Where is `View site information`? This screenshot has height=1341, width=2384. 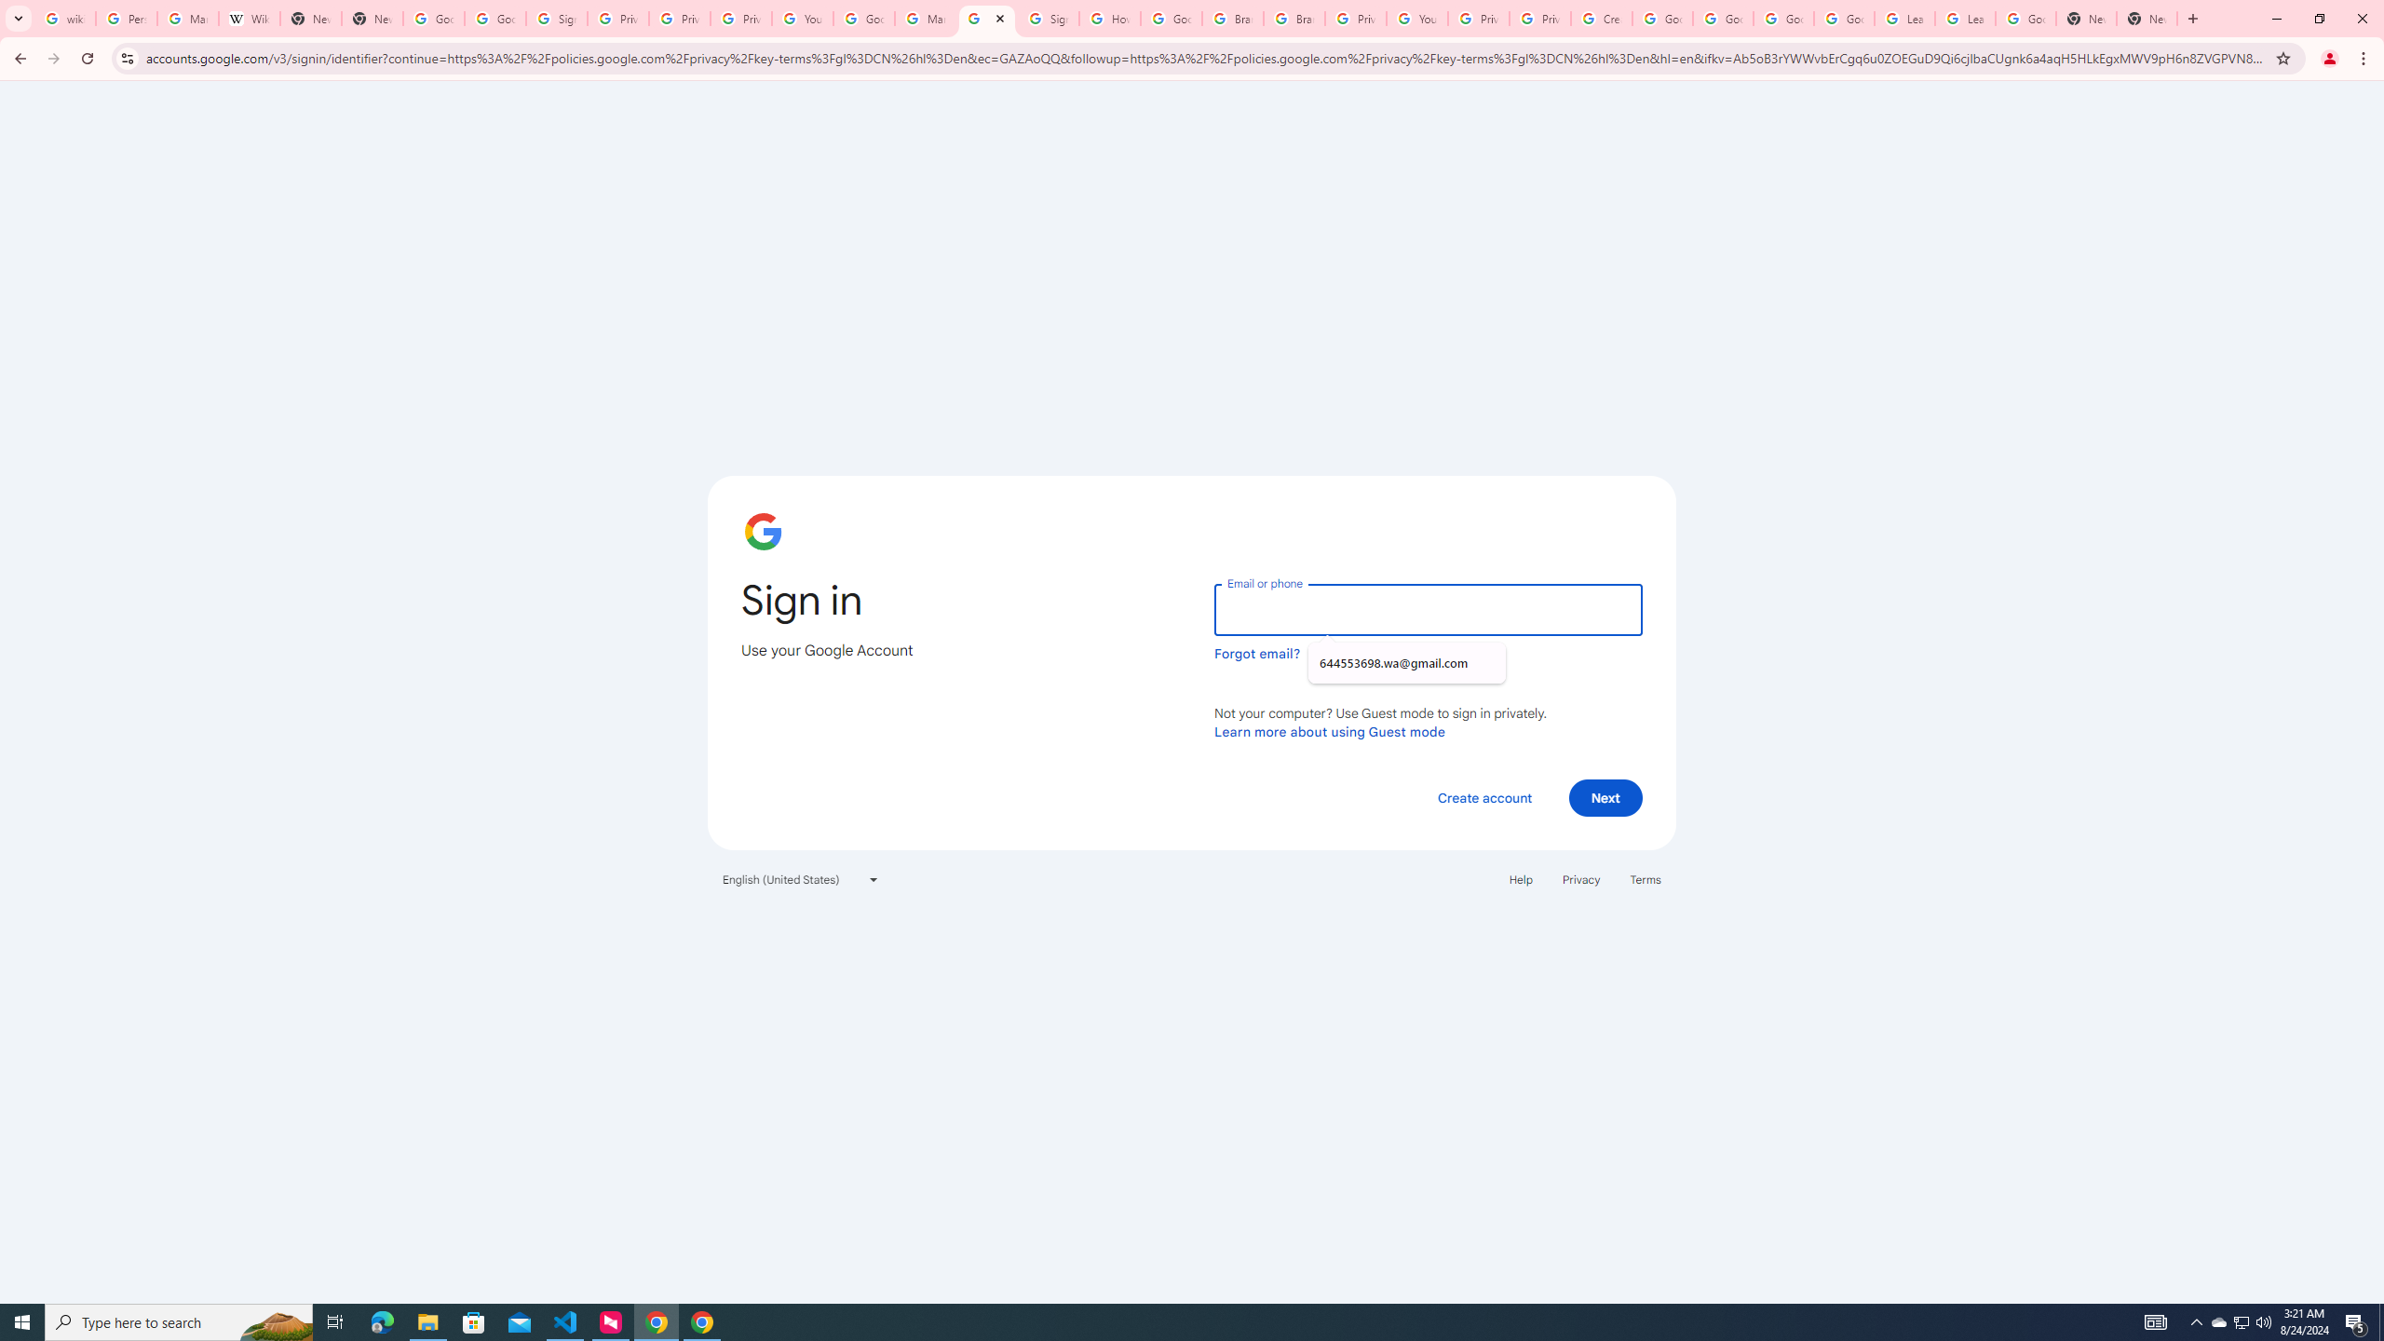 View site information is located at coordinates (127, 58).